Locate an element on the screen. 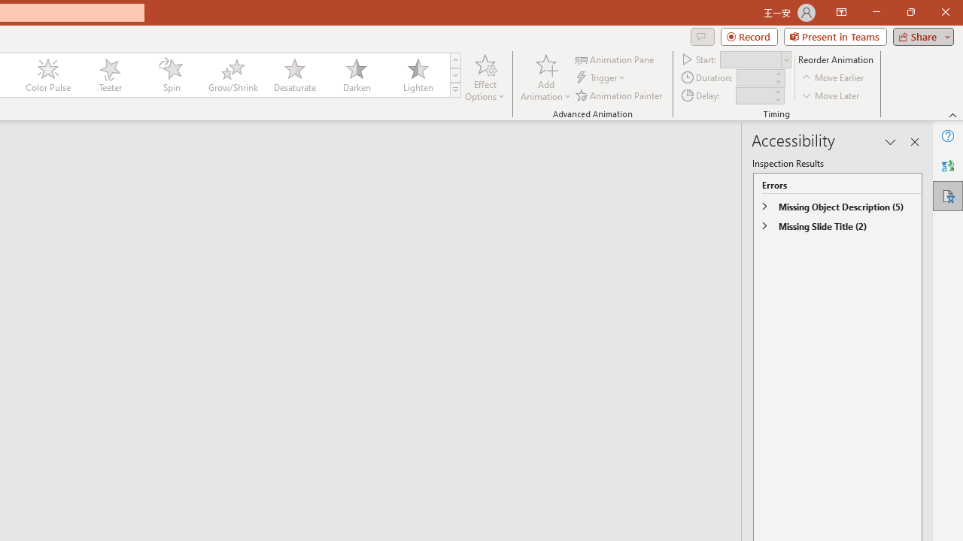 This screenshot has height=541, width=963. Effect Options is located at coordinates (485, 77).